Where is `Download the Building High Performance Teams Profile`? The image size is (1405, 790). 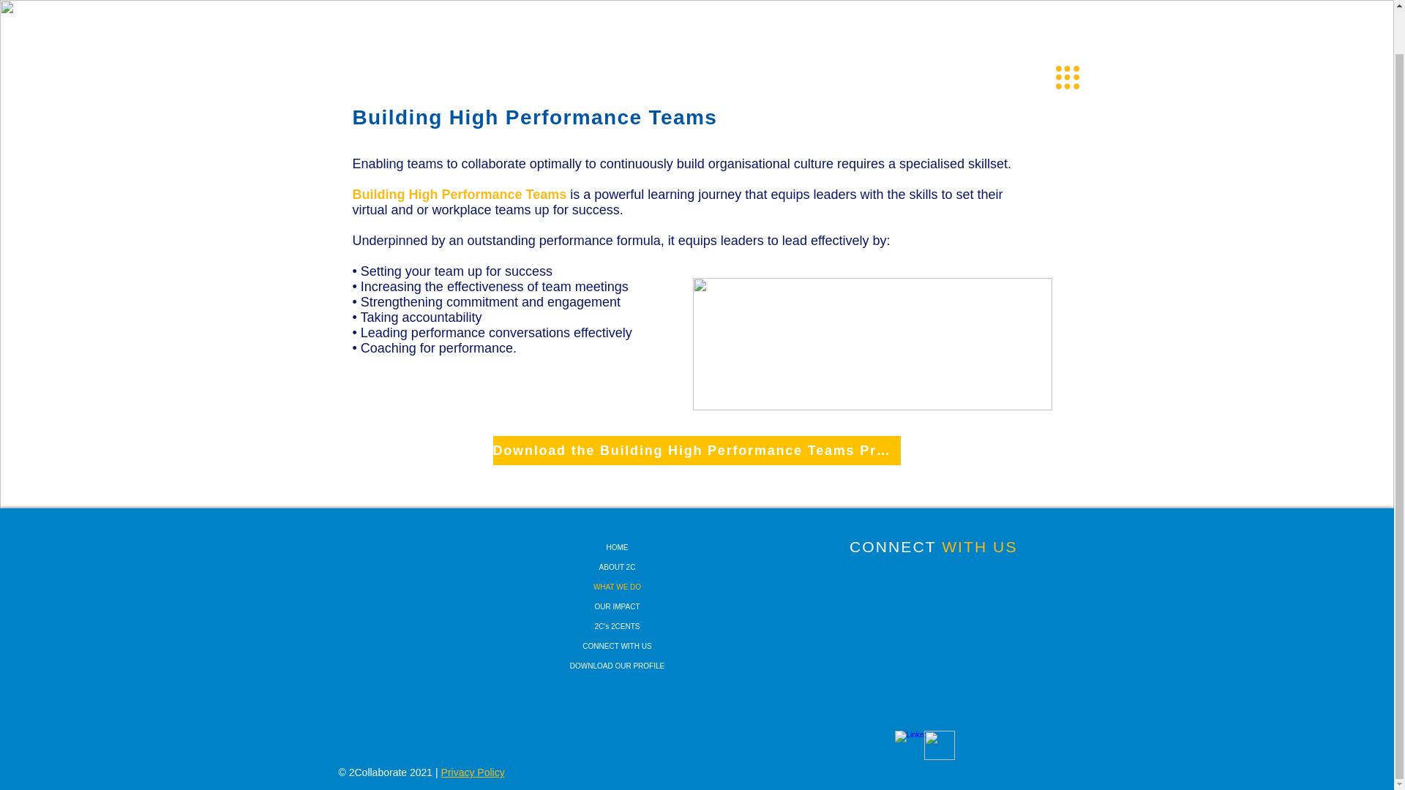
Download the Building High Performance Teams Profile is located at coordinates (697, 451).